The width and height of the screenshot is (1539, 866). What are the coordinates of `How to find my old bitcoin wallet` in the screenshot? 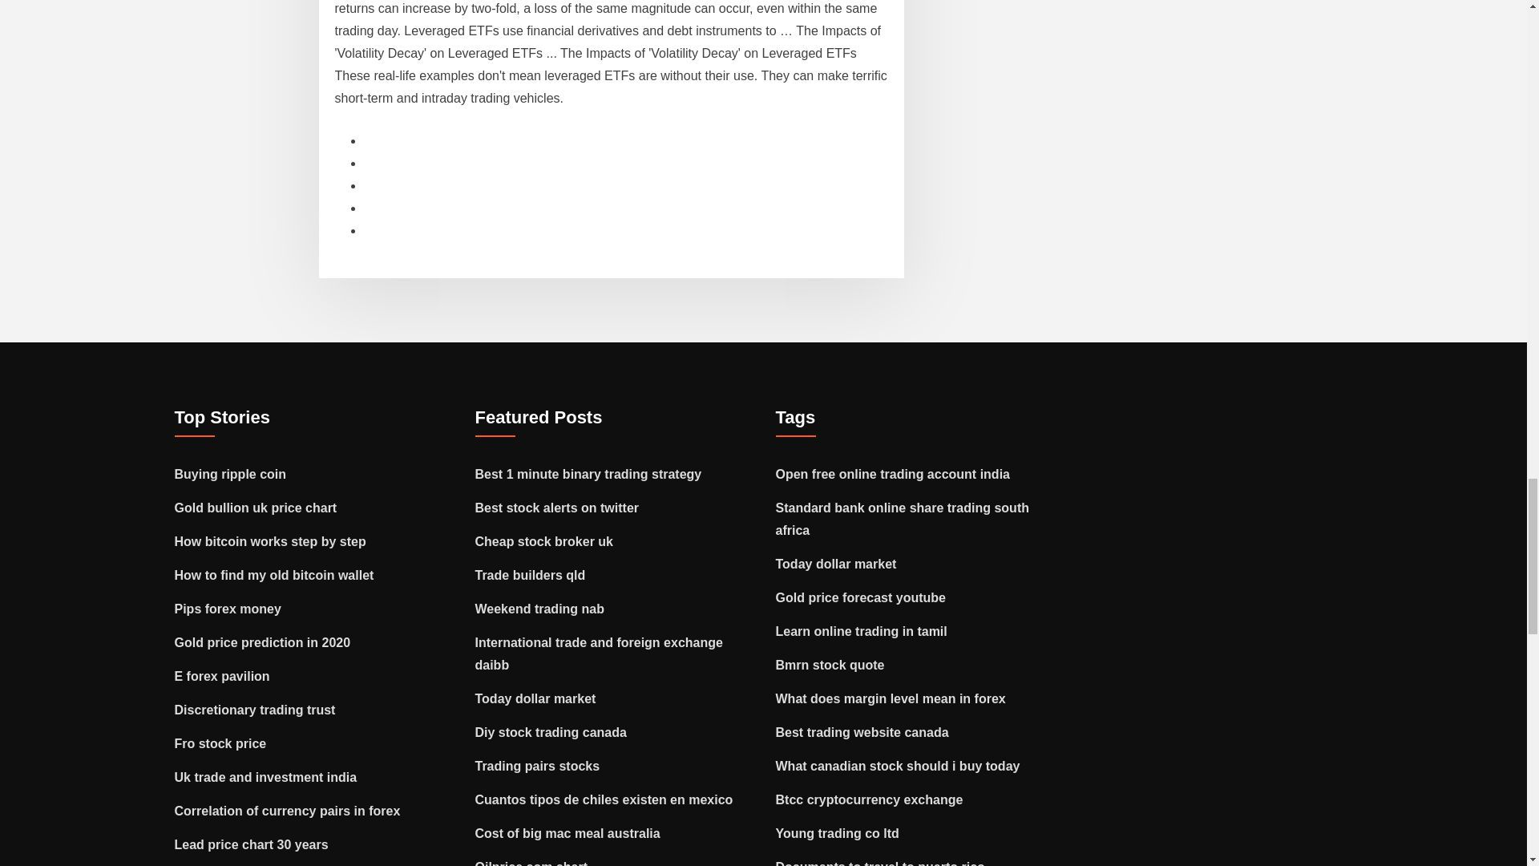 It's located at (274, 574).